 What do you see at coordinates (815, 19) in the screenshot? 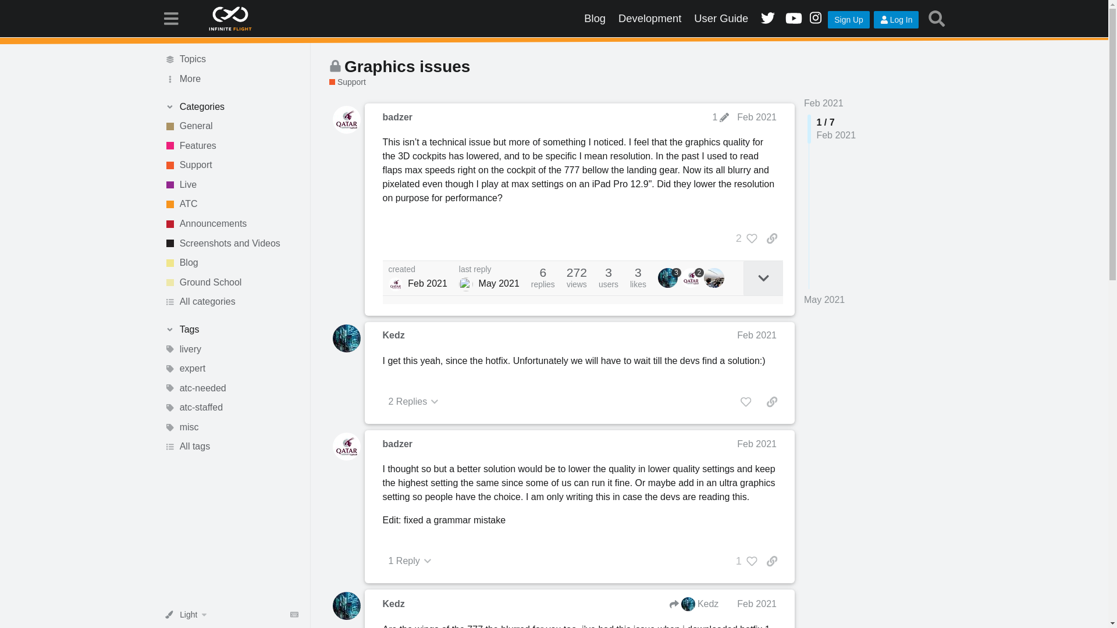
I see `Instagram` at bounding box center [815, 19].